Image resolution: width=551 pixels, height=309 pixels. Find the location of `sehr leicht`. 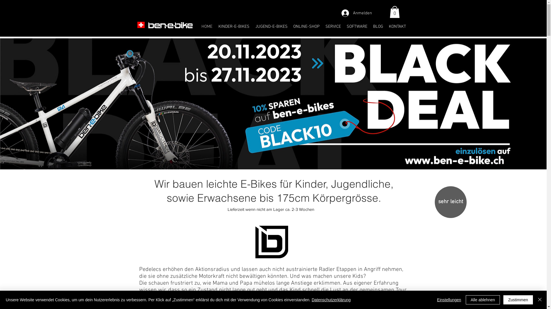

sehr leicht is located at coordinates (451, 202).